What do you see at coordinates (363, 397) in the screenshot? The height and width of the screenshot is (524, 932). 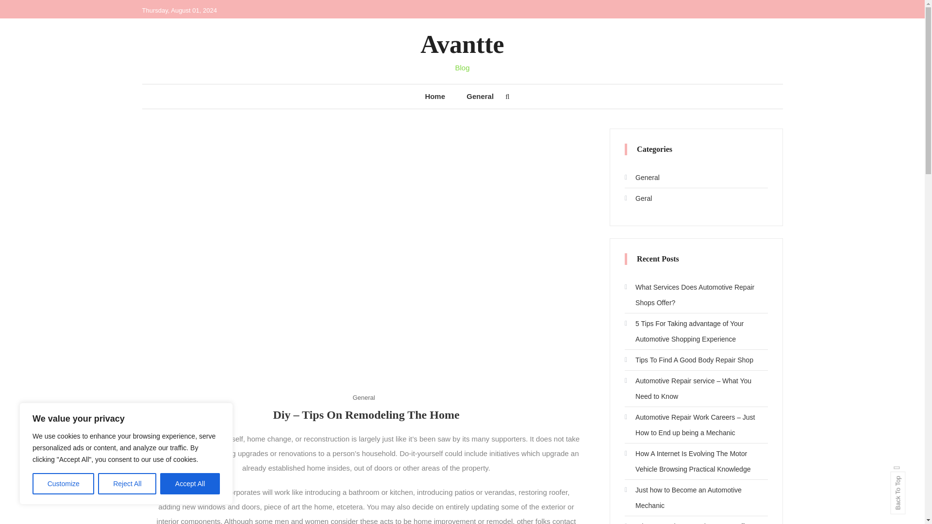 I see `General` at bounding box center [363, 397].